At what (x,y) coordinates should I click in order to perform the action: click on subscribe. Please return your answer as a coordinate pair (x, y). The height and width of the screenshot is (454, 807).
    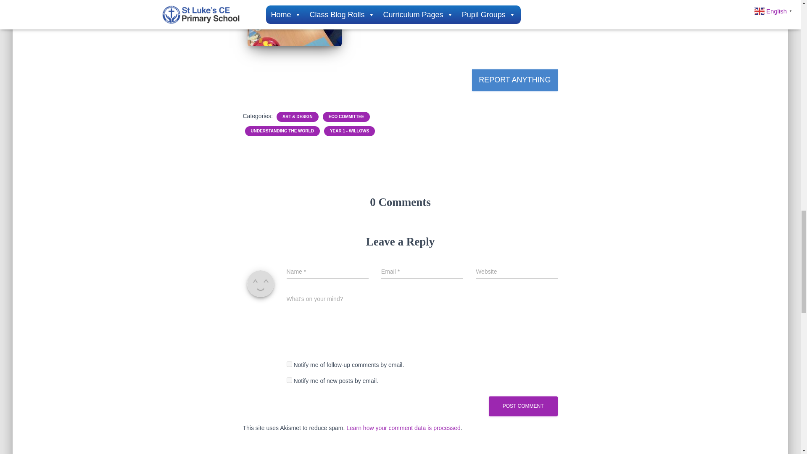
    Looking at the image, I should click on (289, 364).